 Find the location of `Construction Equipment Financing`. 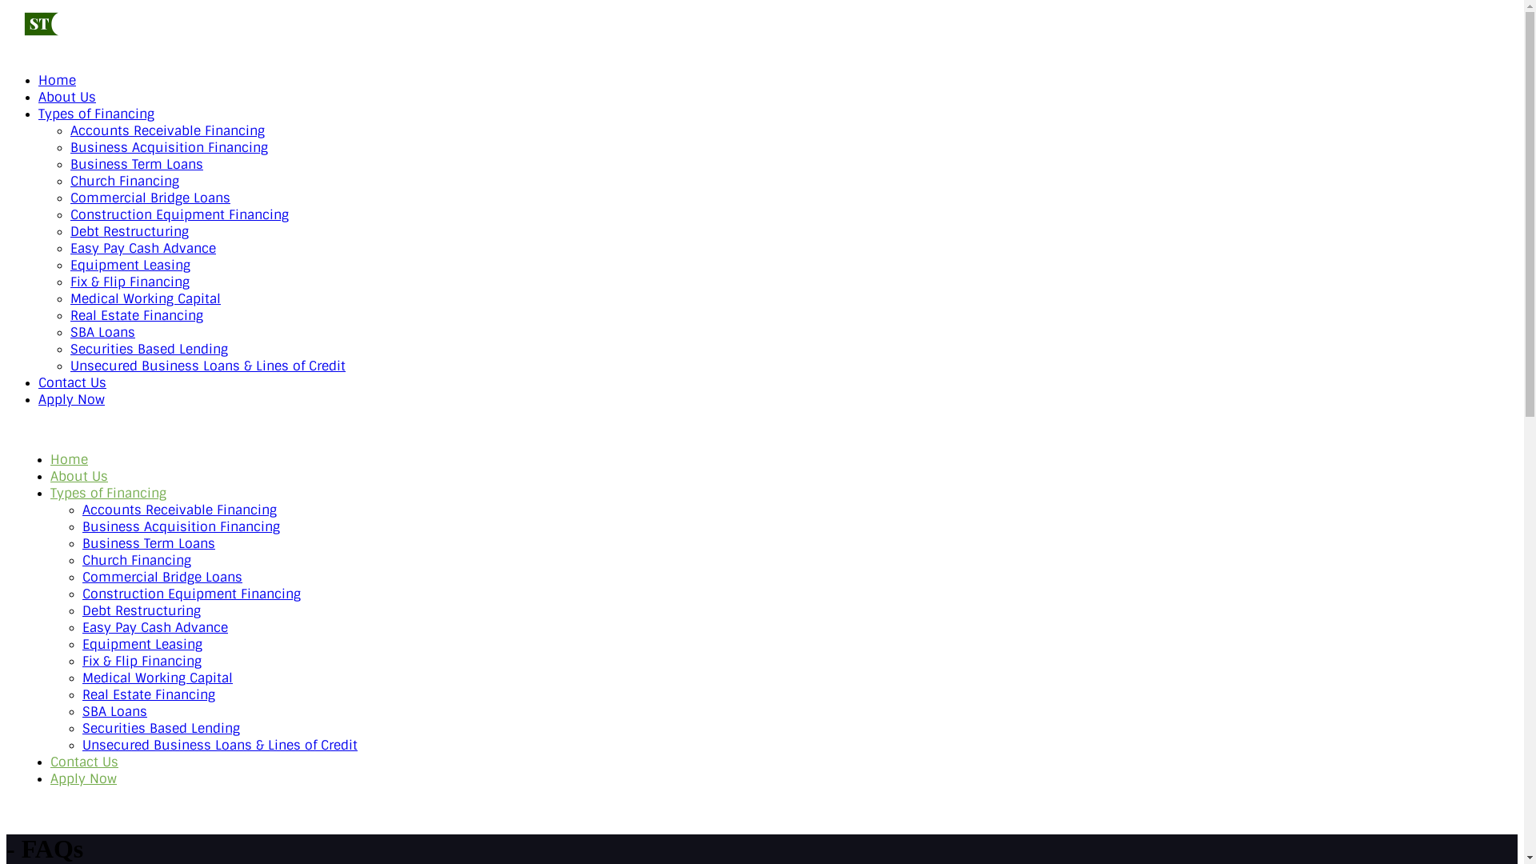

Construction Equipment Financing is located at coordinates (179, 214).